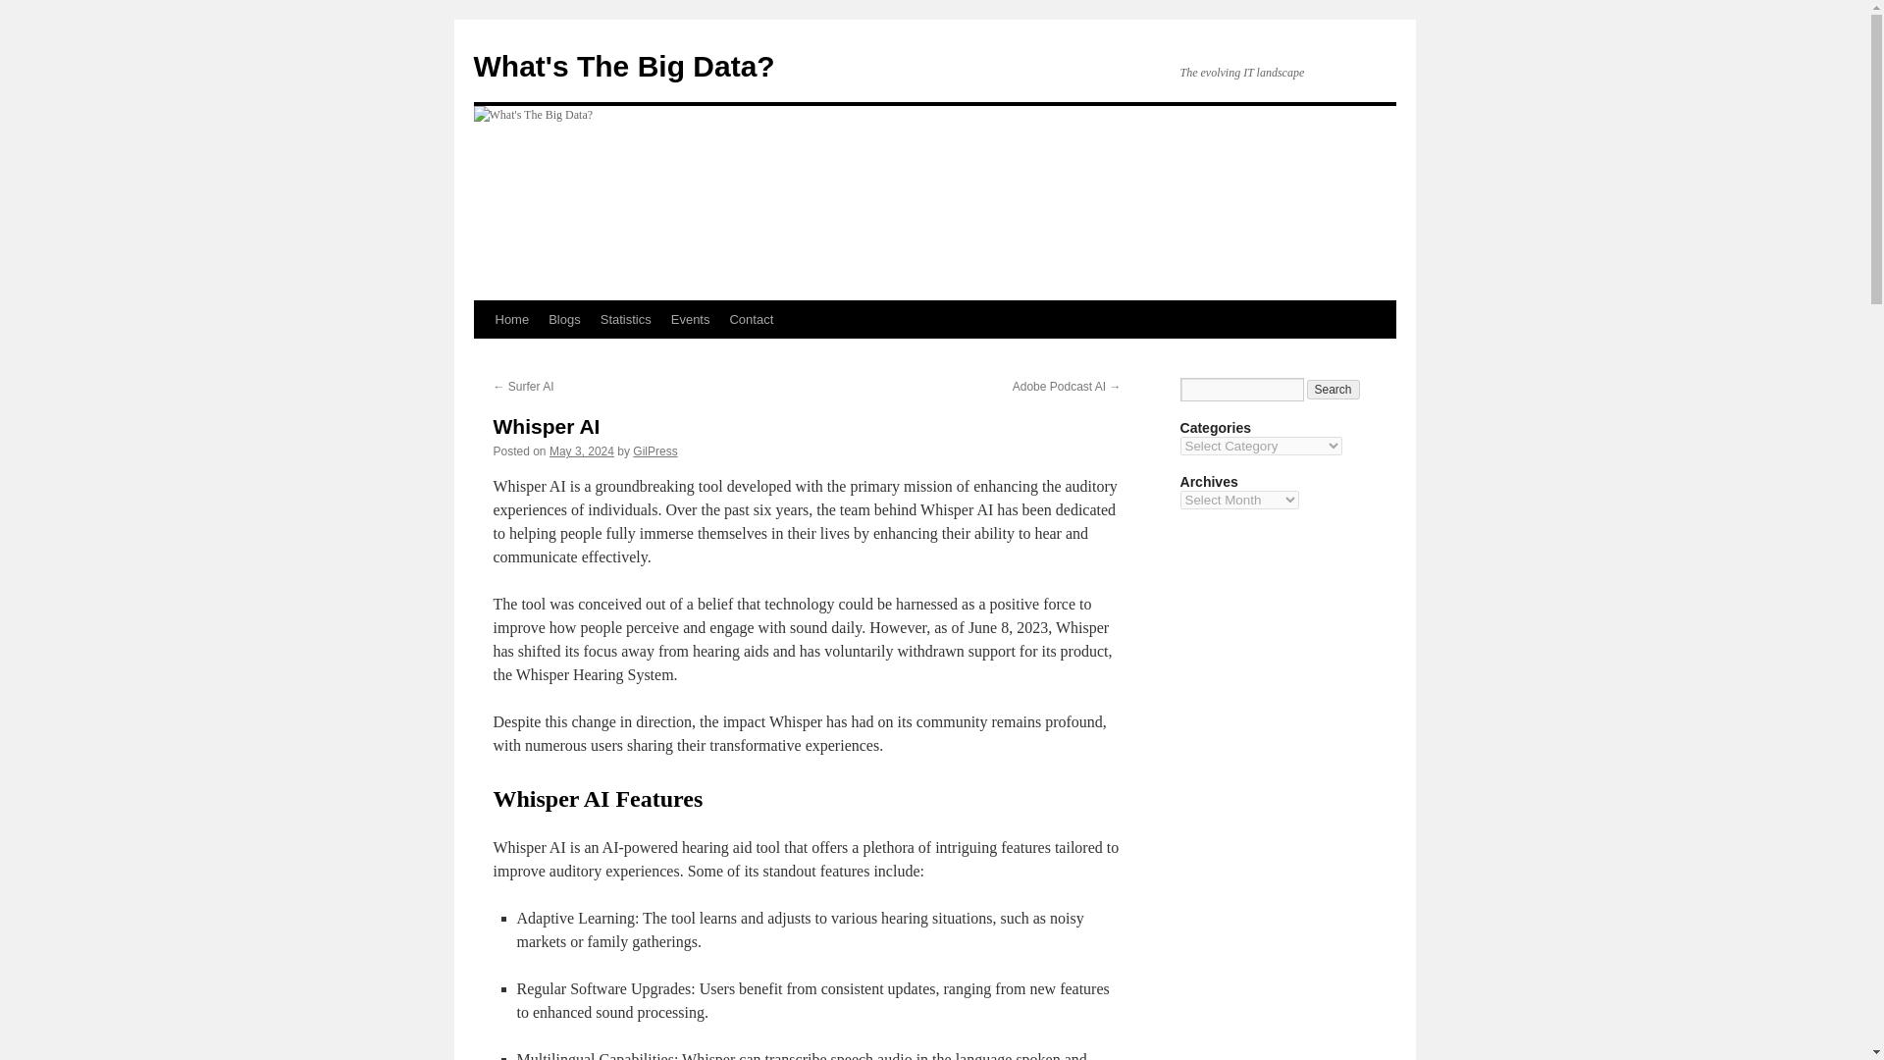 The height and width of the screenshot is (1060, 1884). What do you see at coordinates (581, 450) in the screenshot?
I see `2:58 am` at bounding box center [581, 450].